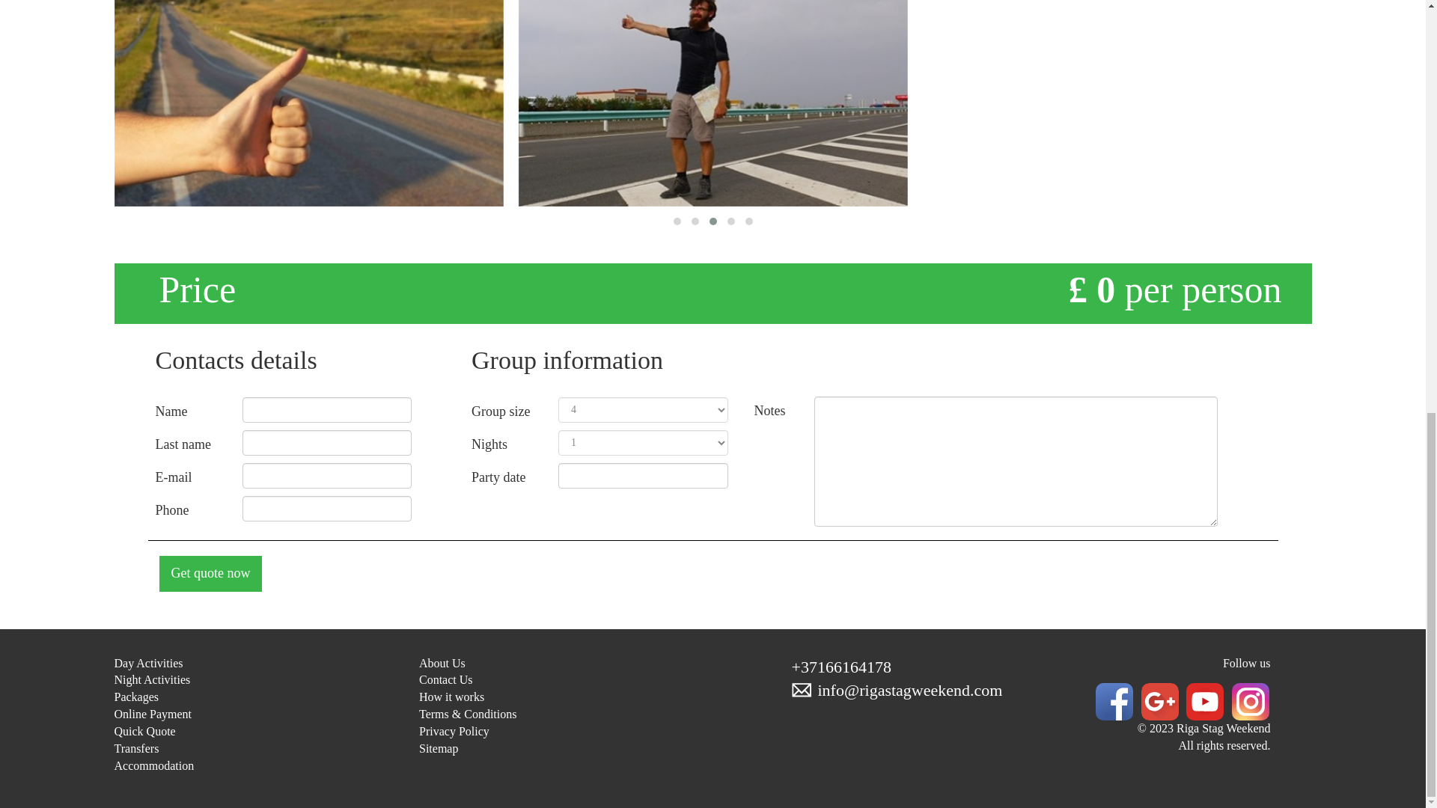  I want to click on About Us, so click(442, 663).